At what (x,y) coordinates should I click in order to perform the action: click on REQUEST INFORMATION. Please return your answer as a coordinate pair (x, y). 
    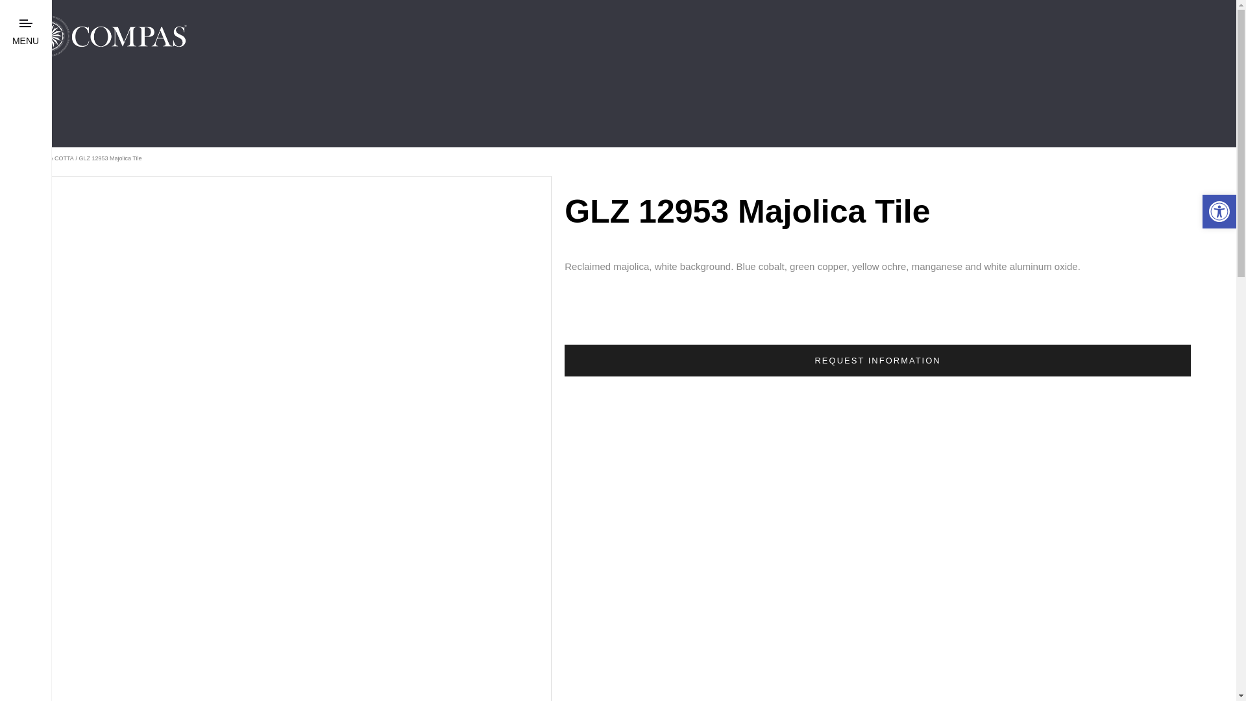
    Looking at the image, I should click on (877, 360).